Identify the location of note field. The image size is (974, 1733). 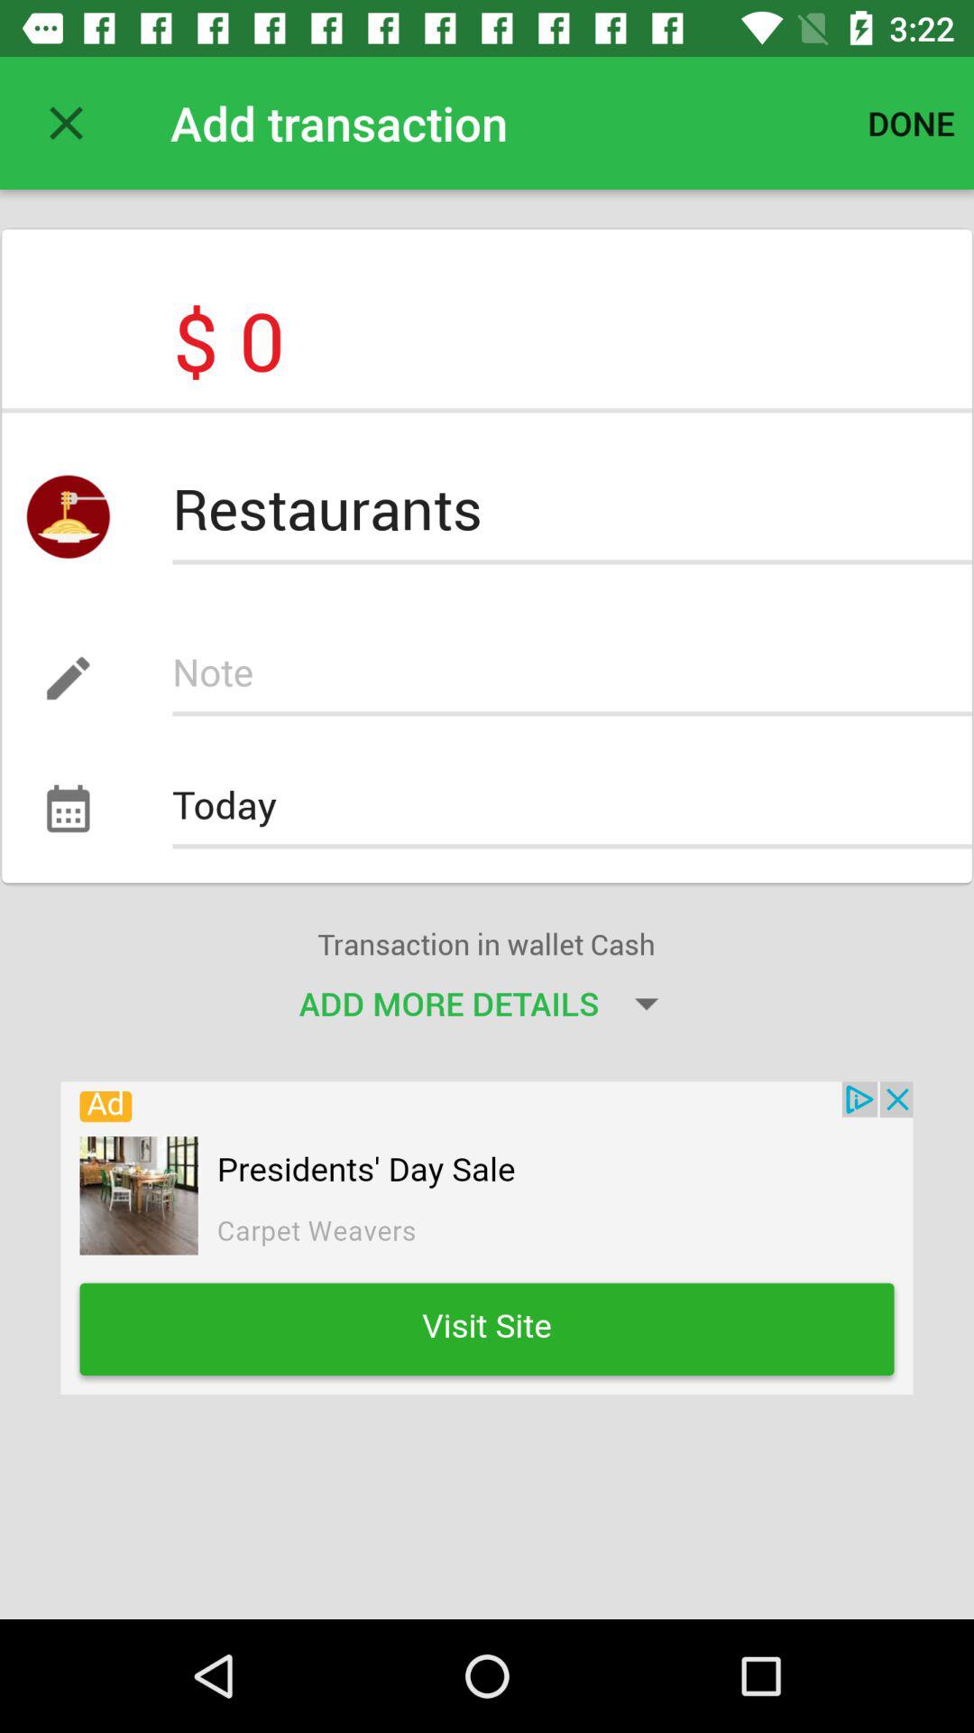
(572, 678).